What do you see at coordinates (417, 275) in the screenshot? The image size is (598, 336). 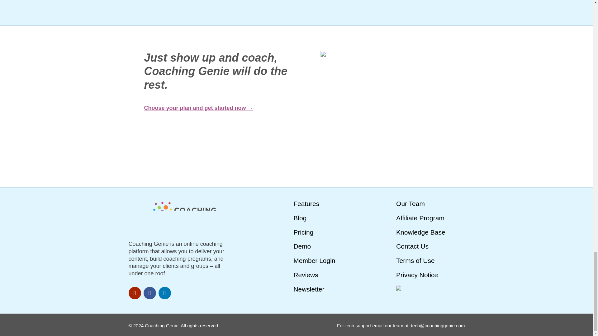 I see `Privacy Notice` at bounding box center [417, 275].